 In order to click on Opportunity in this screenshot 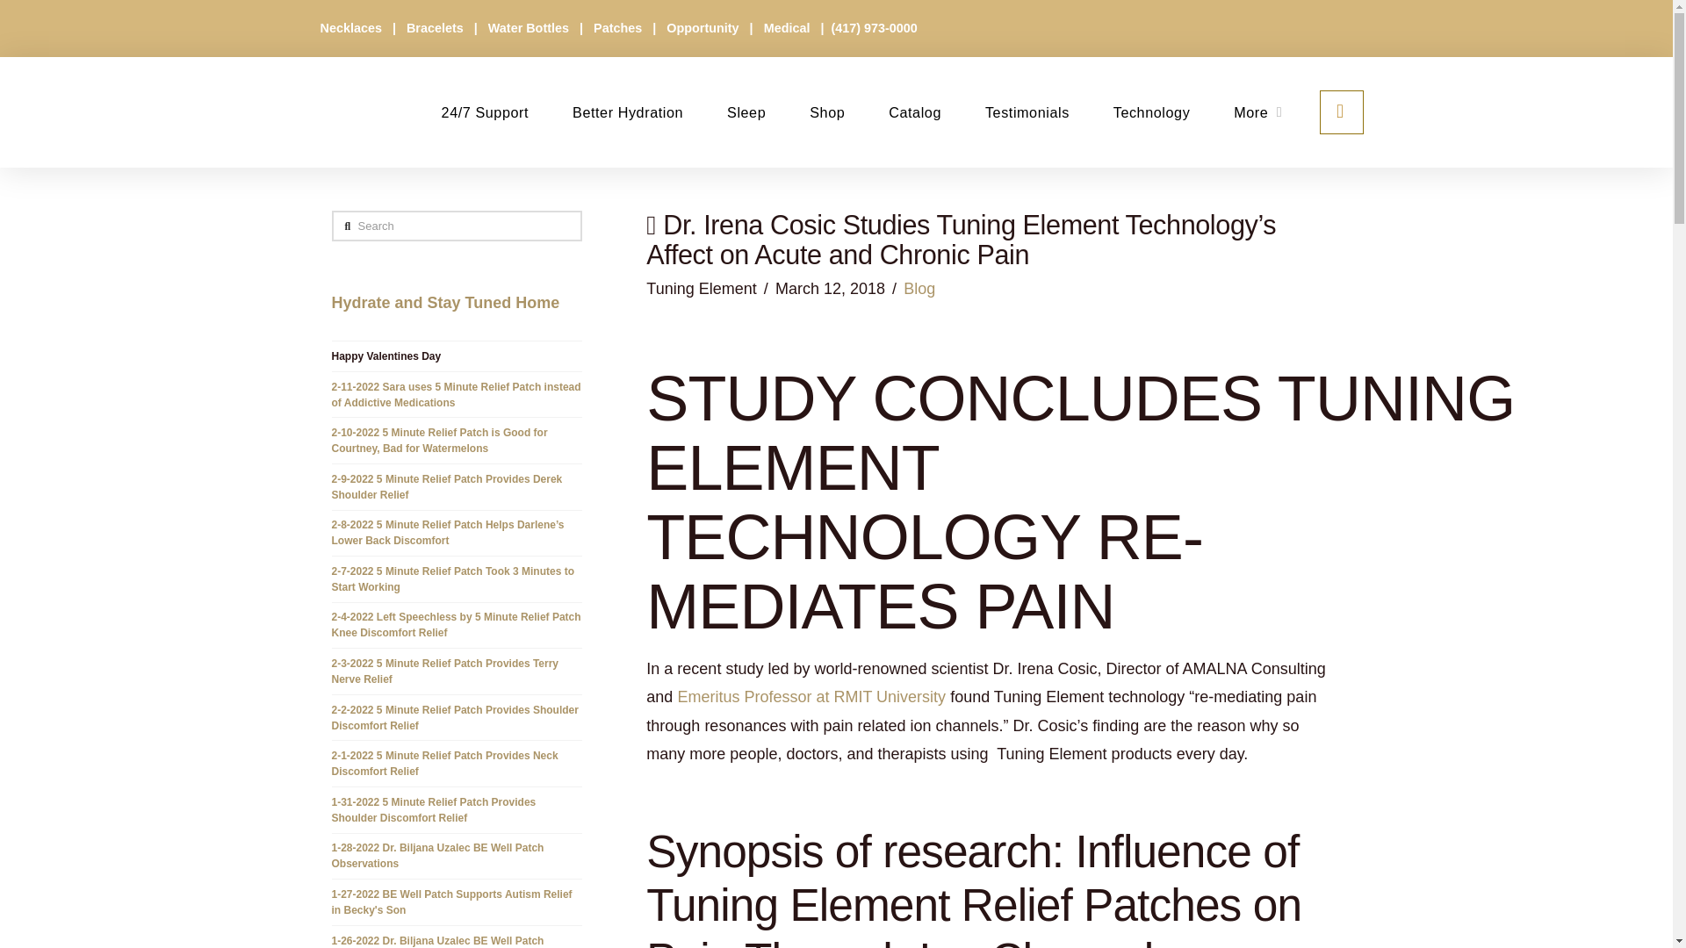, I will do `click(703, 27)`.